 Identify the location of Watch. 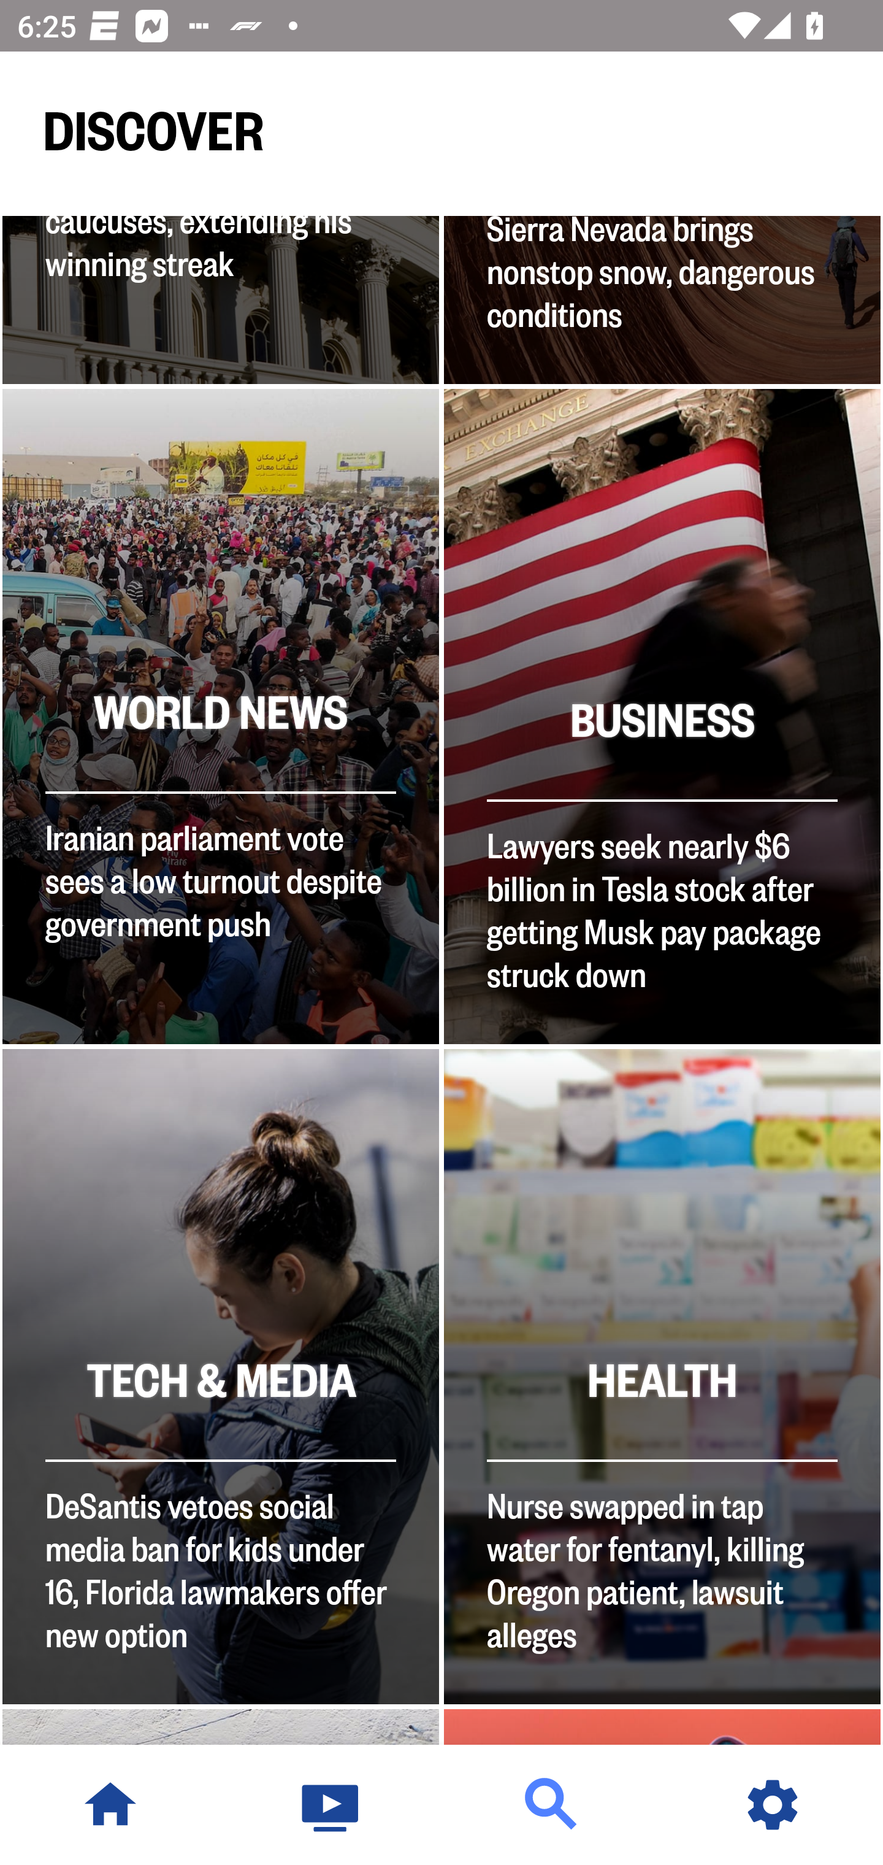
(331, 1805).